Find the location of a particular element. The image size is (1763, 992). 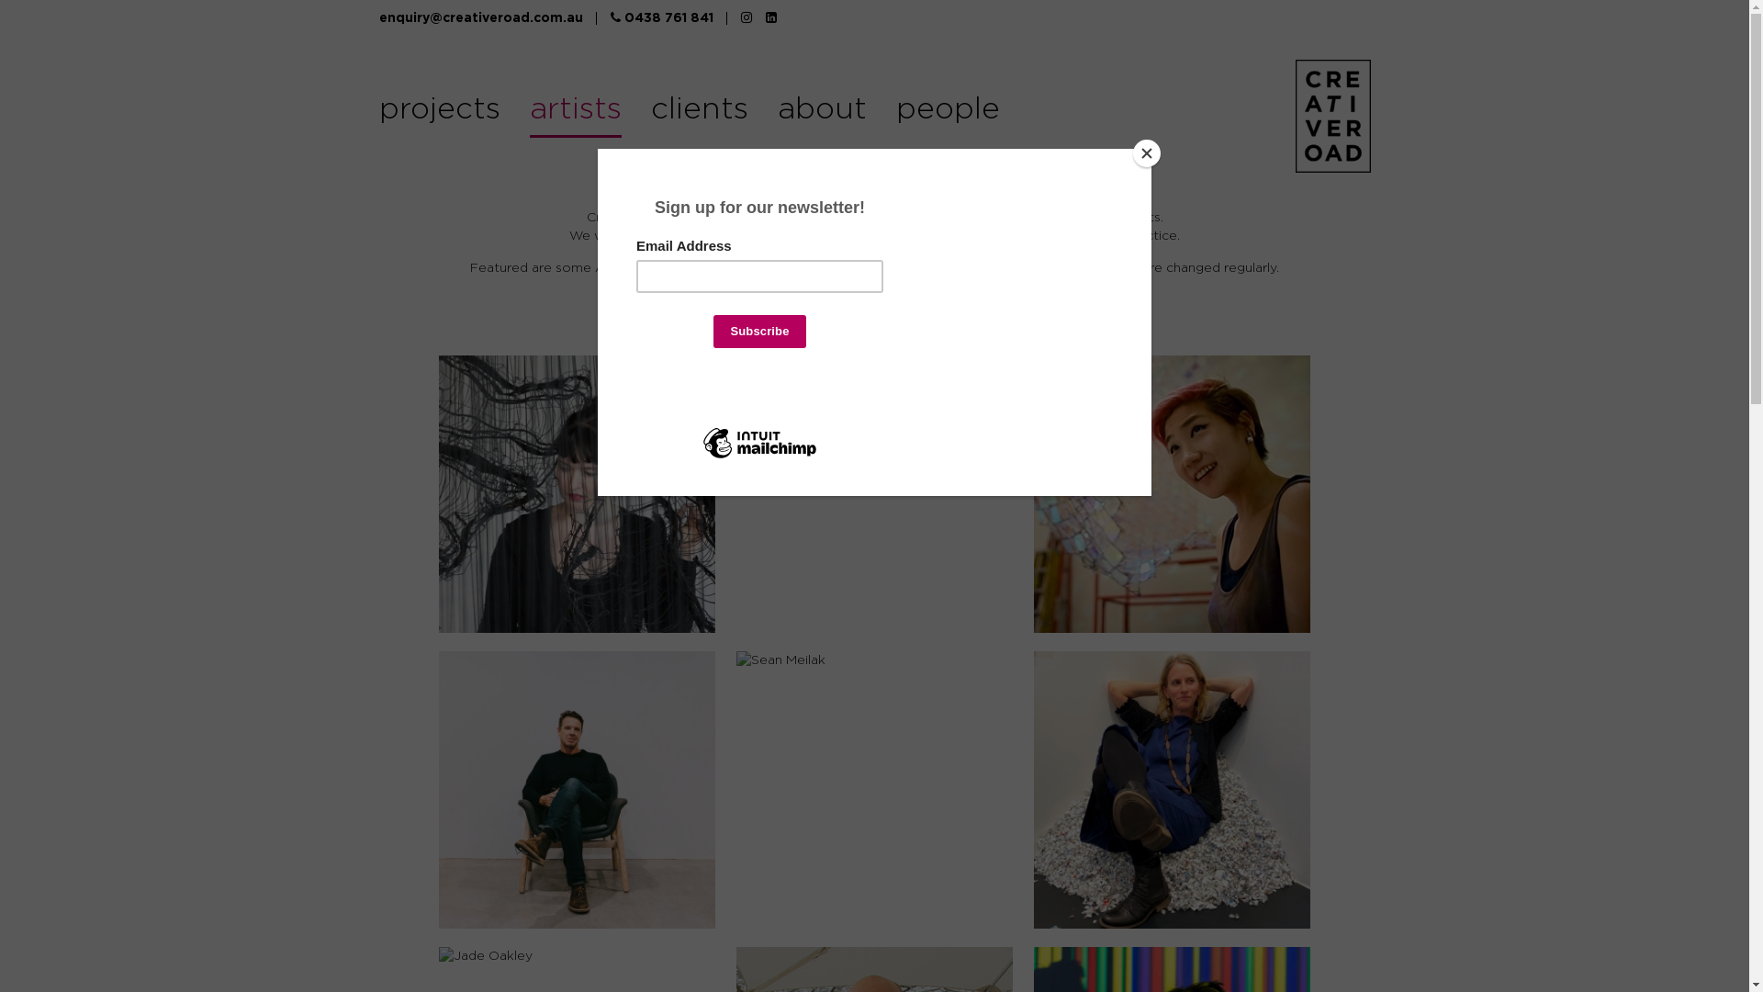

enquiry@creativeroad.com.au is located at coordinates (480, 18).